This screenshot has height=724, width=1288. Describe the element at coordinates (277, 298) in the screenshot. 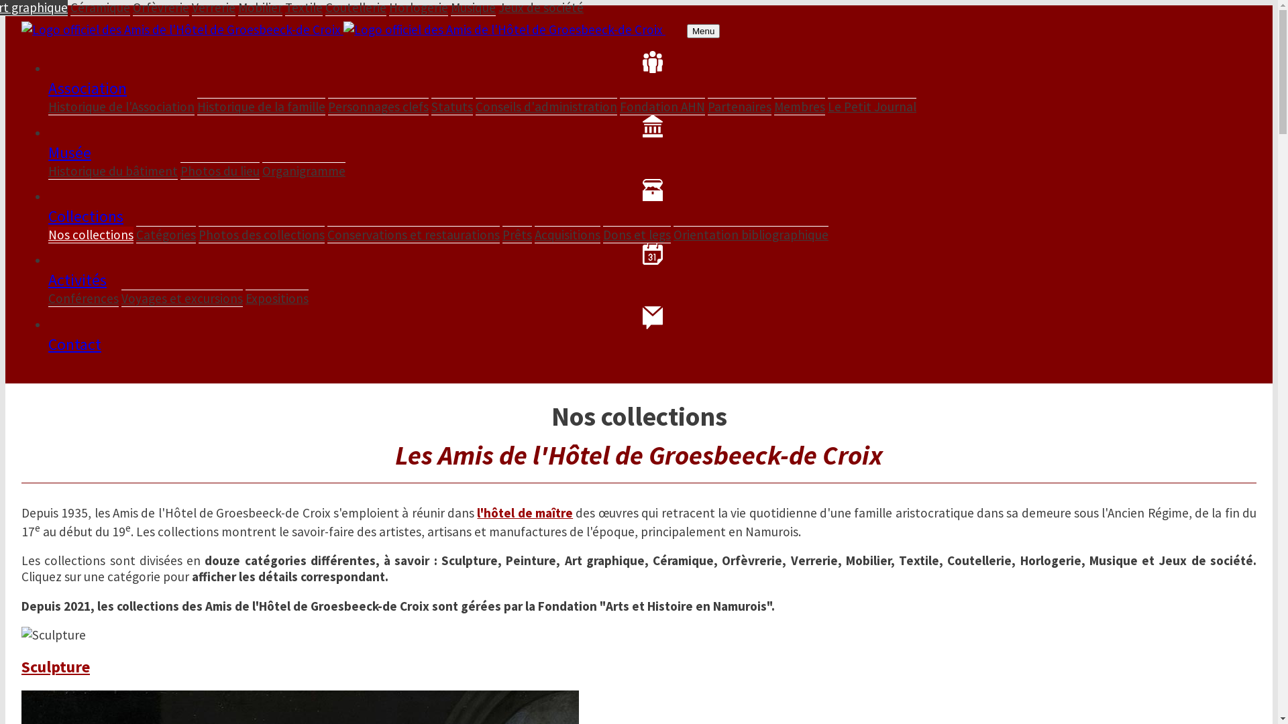

I see `Expositions` at that location.